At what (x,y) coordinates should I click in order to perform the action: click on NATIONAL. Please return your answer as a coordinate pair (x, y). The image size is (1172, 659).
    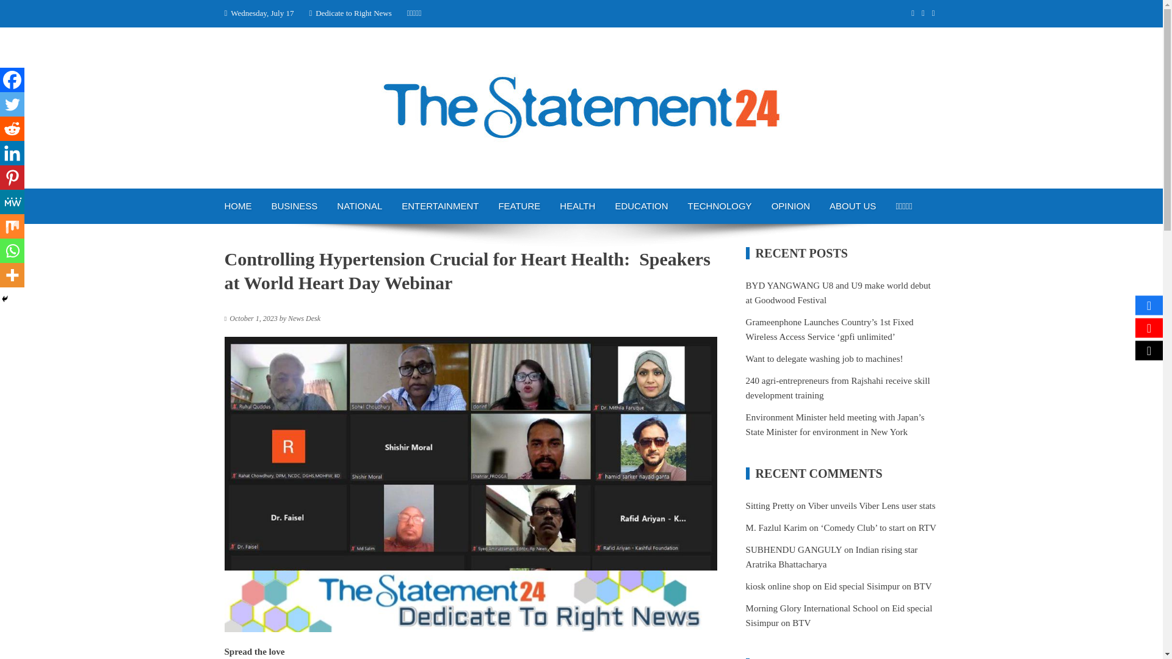
    Looking at the image, I should click on (359, 206).